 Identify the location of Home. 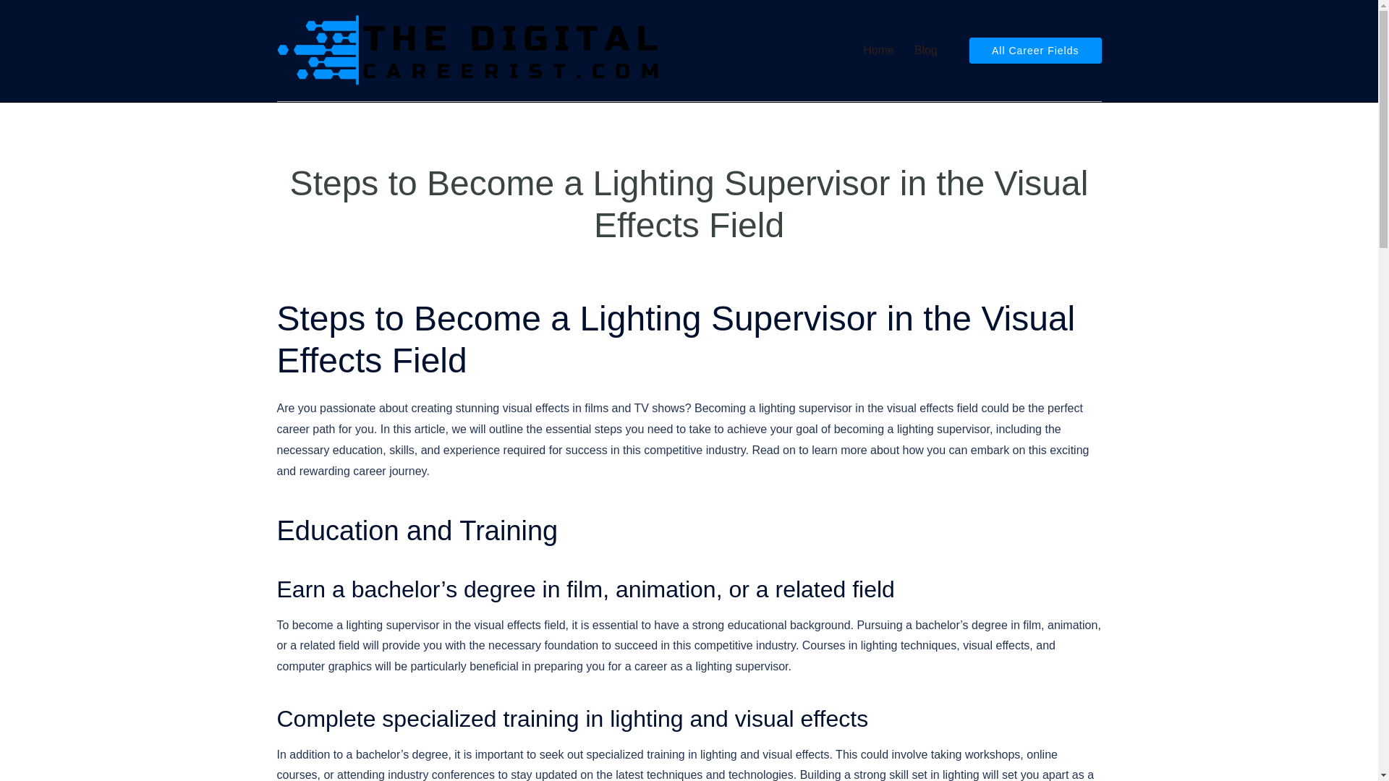
(878, 51).